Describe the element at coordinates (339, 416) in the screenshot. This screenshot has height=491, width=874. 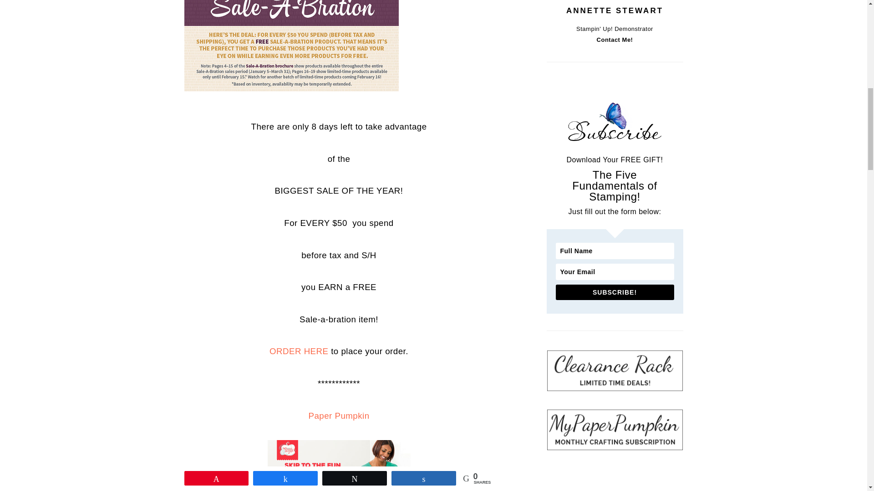
I see `Earn FREE Sale-a-bration Sets` at that location.